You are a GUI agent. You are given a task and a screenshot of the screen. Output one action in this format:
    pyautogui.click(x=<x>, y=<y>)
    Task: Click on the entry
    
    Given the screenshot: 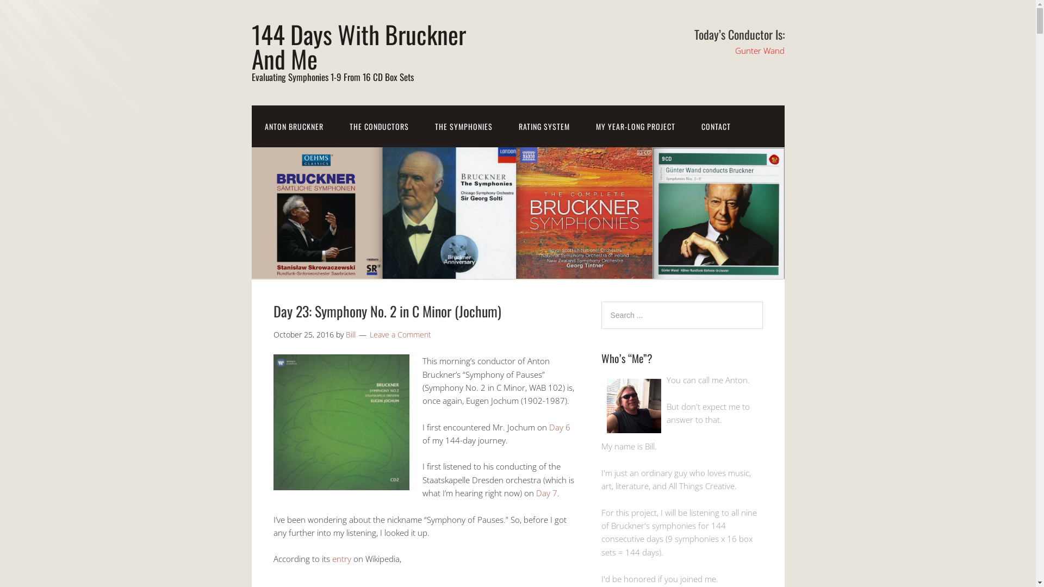 What is the action you would take?
    pyautogui.click(x=341, y=559)
    